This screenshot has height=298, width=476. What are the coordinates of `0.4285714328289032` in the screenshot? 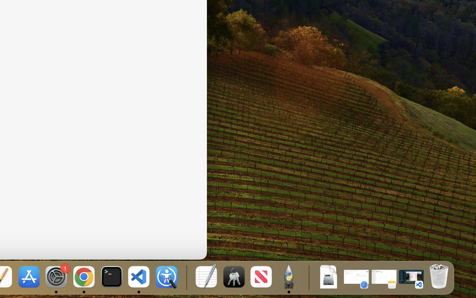 It's located at (186, 277).